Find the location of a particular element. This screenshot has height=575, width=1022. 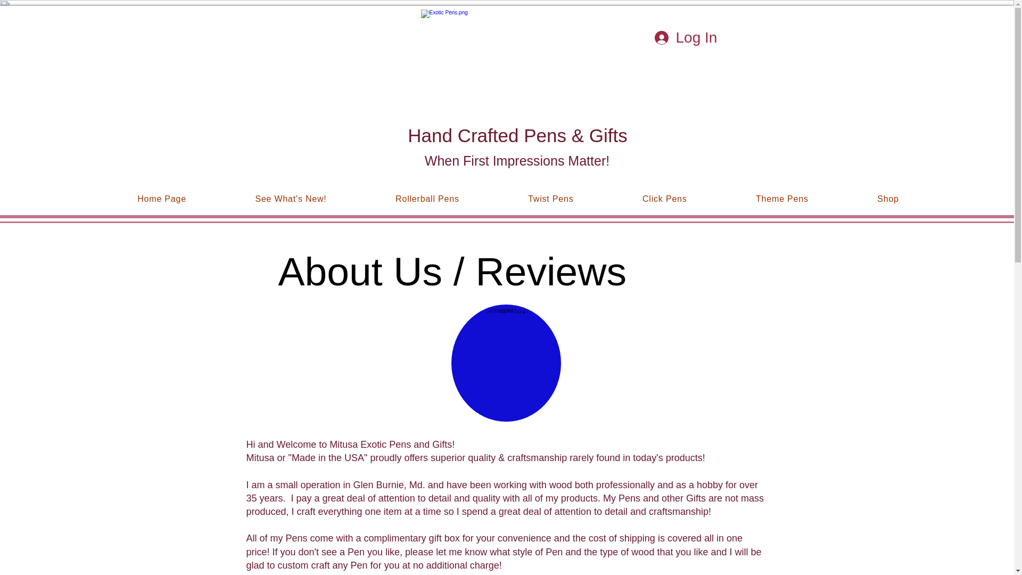

Home Page is located at coordinates (162, 199).